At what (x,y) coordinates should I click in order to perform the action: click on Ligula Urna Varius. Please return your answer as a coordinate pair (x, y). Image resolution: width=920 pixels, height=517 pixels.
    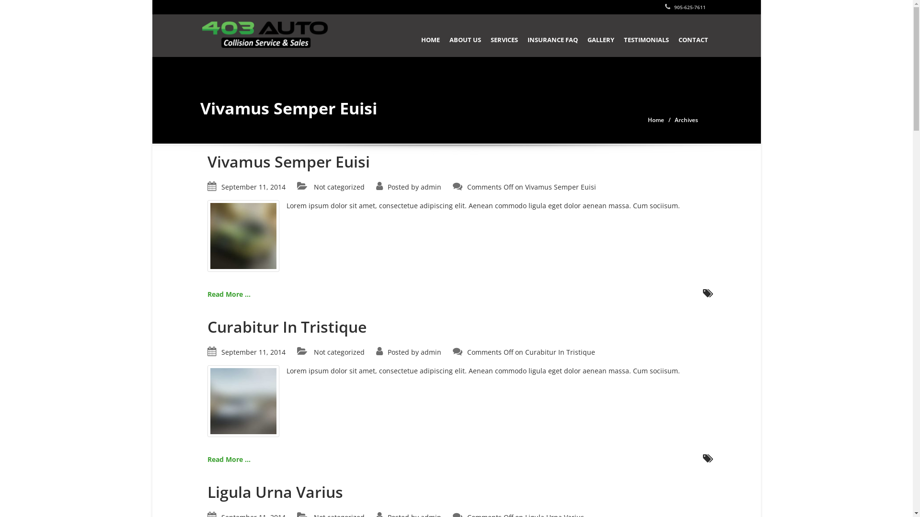
    Looking at the image, I should click on (275, 492).